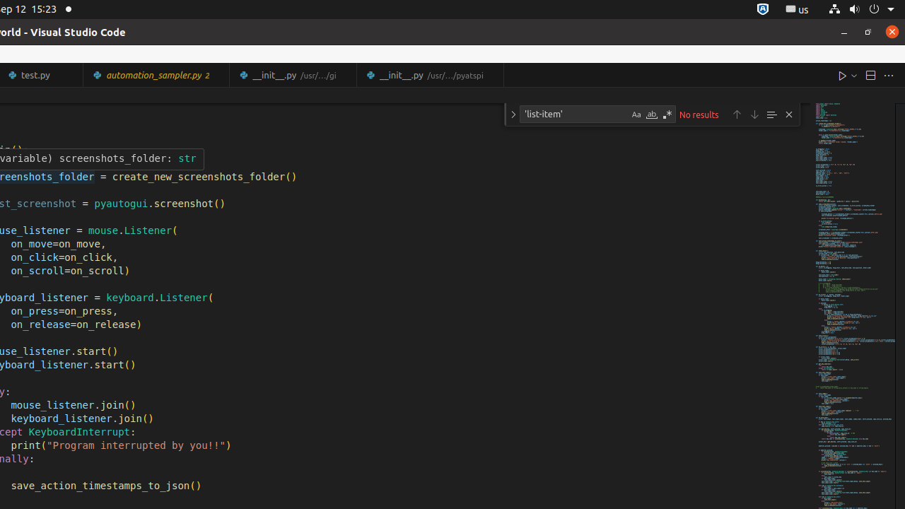 This screenshot has width=905, height=509. Describe the element at coordinates (737, 115) in the screenshot. I see `Previous Match (Shift+Enter)` at that location.